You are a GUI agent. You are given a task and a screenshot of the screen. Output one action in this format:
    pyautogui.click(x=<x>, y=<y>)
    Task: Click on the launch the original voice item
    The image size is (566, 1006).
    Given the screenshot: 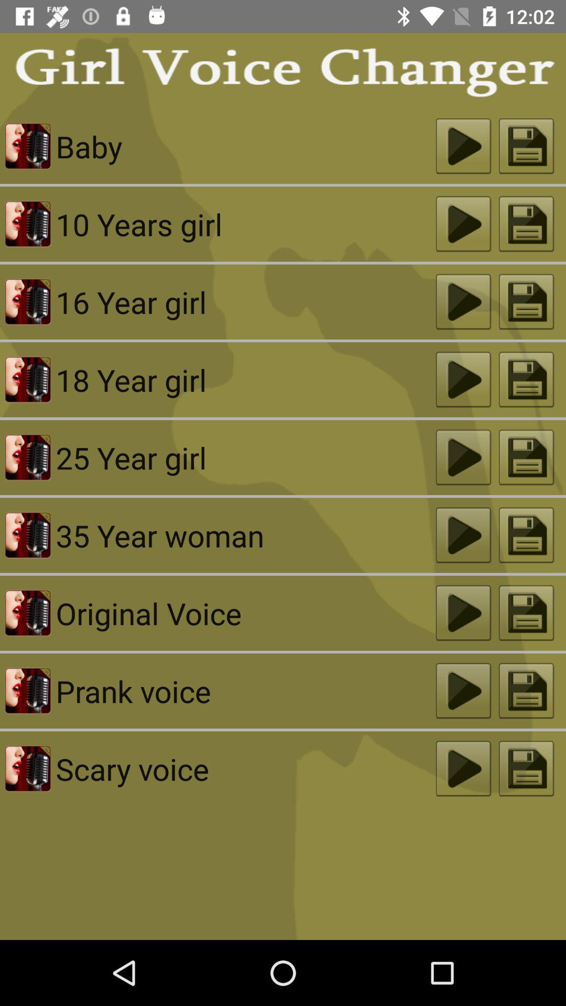 What is the action you would take?
    pyautogui.click(x=245, y=613)
    